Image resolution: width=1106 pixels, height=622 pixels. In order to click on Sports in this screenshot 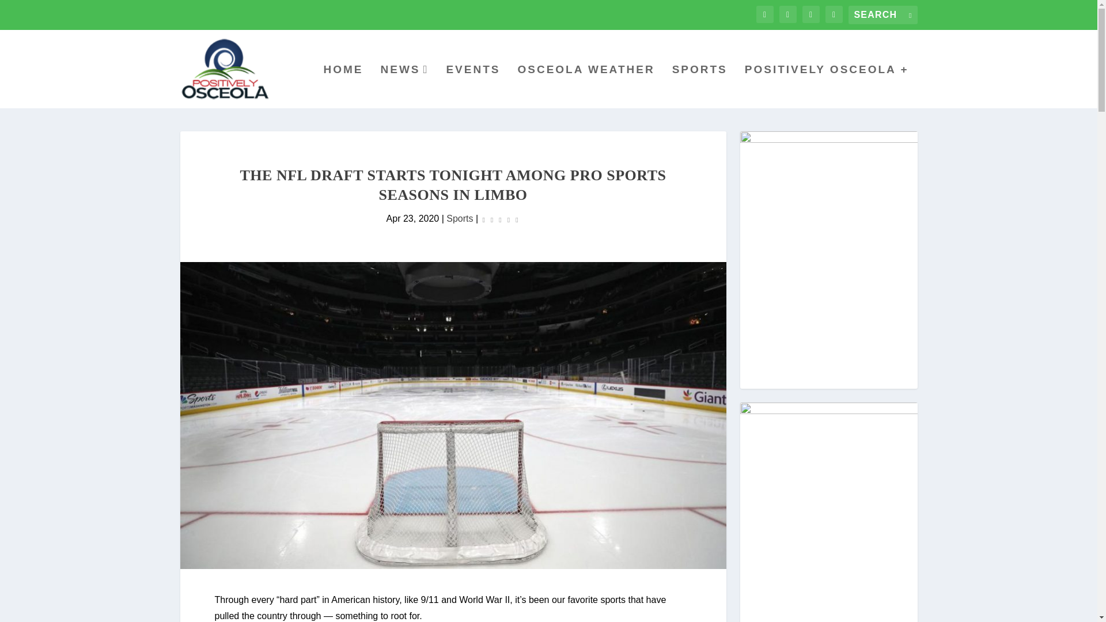, I will do `click(460, 218)`.